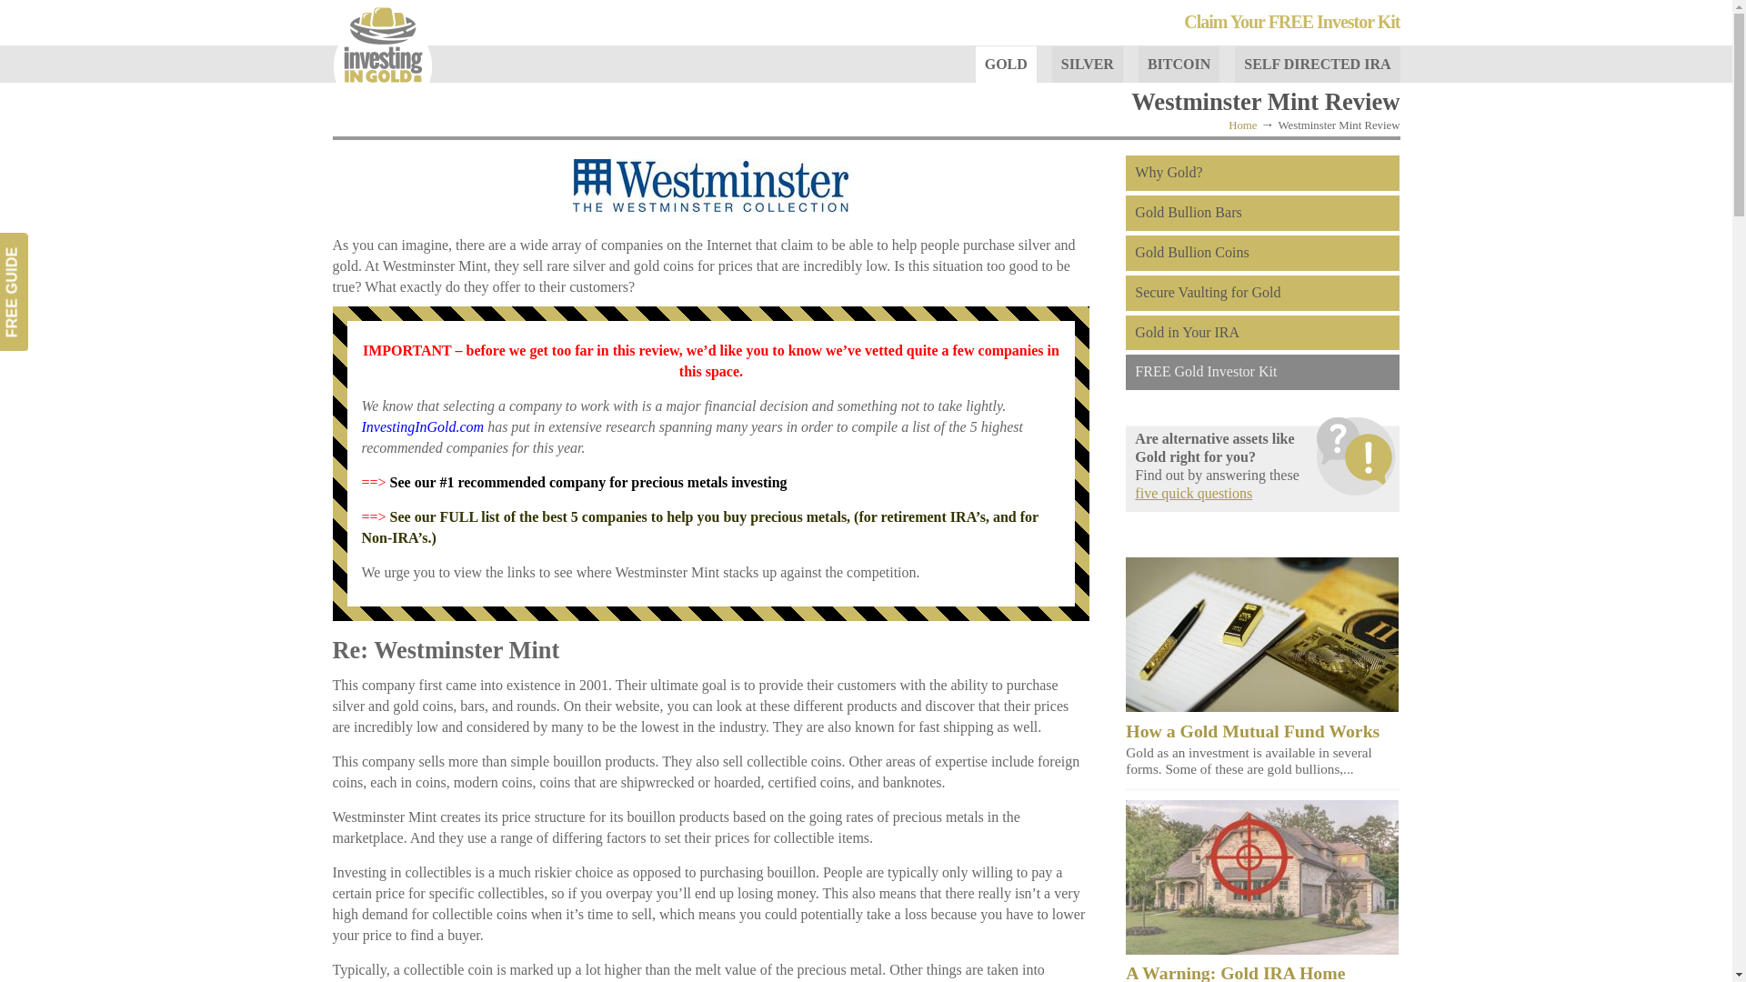 The height and width of the screenshot is (982, 1746). What do you see at coordinates (1262, 293) in the screenshot?
I see `Secure Vaulting for Gold` at bounding box center [1262, 293].